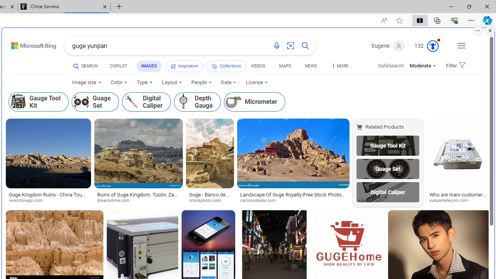  What do you see at coordinates (131, 102) in the screenshot?
I see `Digital Caliper` at bounding box center [131, 102].